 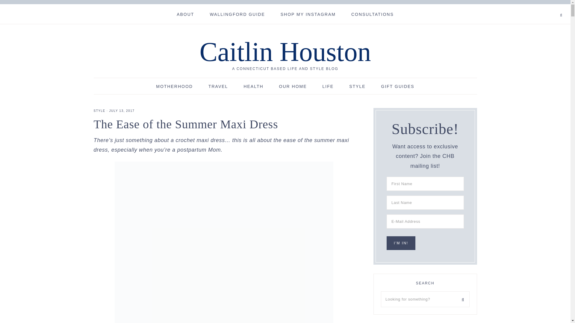 I want to click on CONSULTATIONS, so click(x=372, y=14).